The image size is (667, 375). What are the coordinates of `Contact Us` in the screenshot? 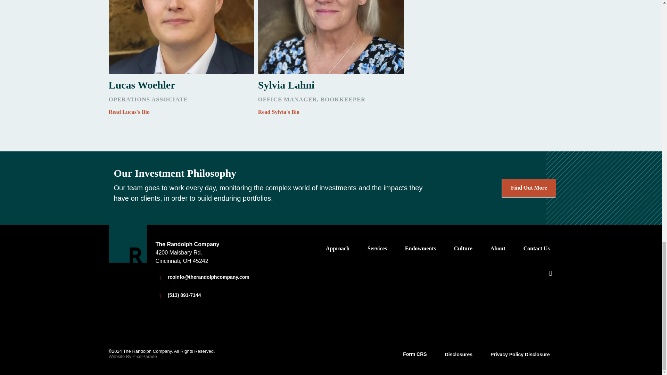 It's located at (536, 249).